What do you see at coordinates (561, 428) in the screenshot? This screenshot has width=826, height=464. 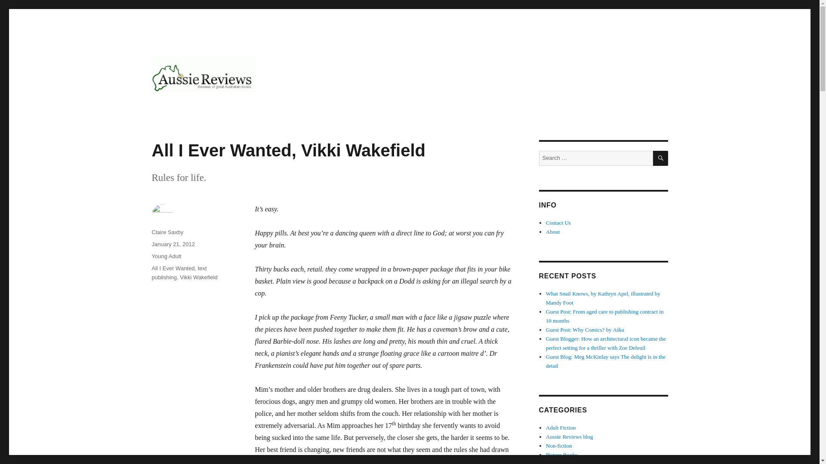 I see `Adult Fiction` at bounding box center [561, 428].